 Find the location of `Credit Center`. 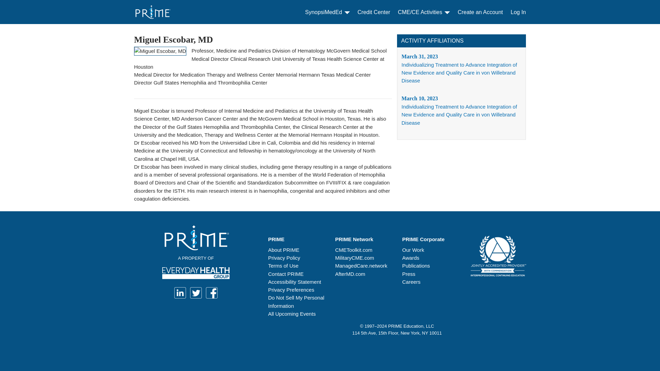

Credit Center is located at coordinates (374, 12).